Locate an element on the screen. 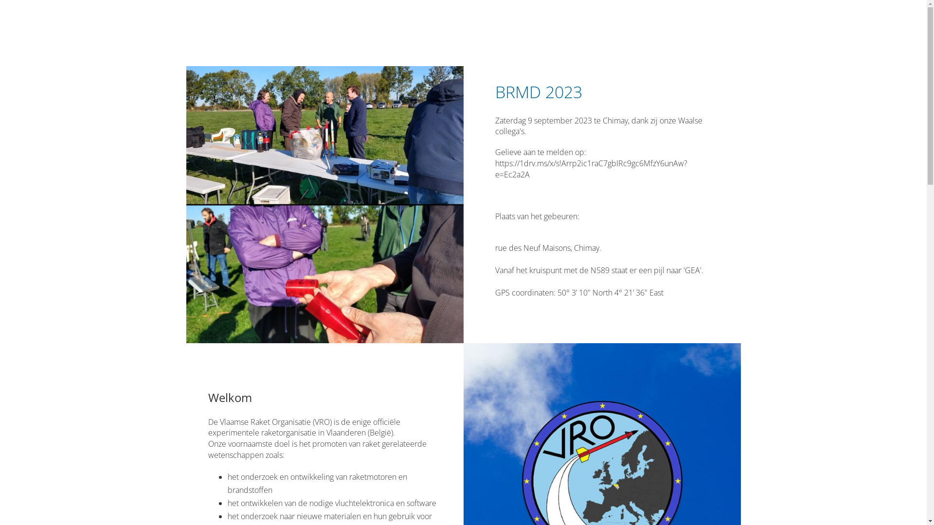 This screenshot has width=934, height=525. Geschiedenis is located at coordinates (510, 27).